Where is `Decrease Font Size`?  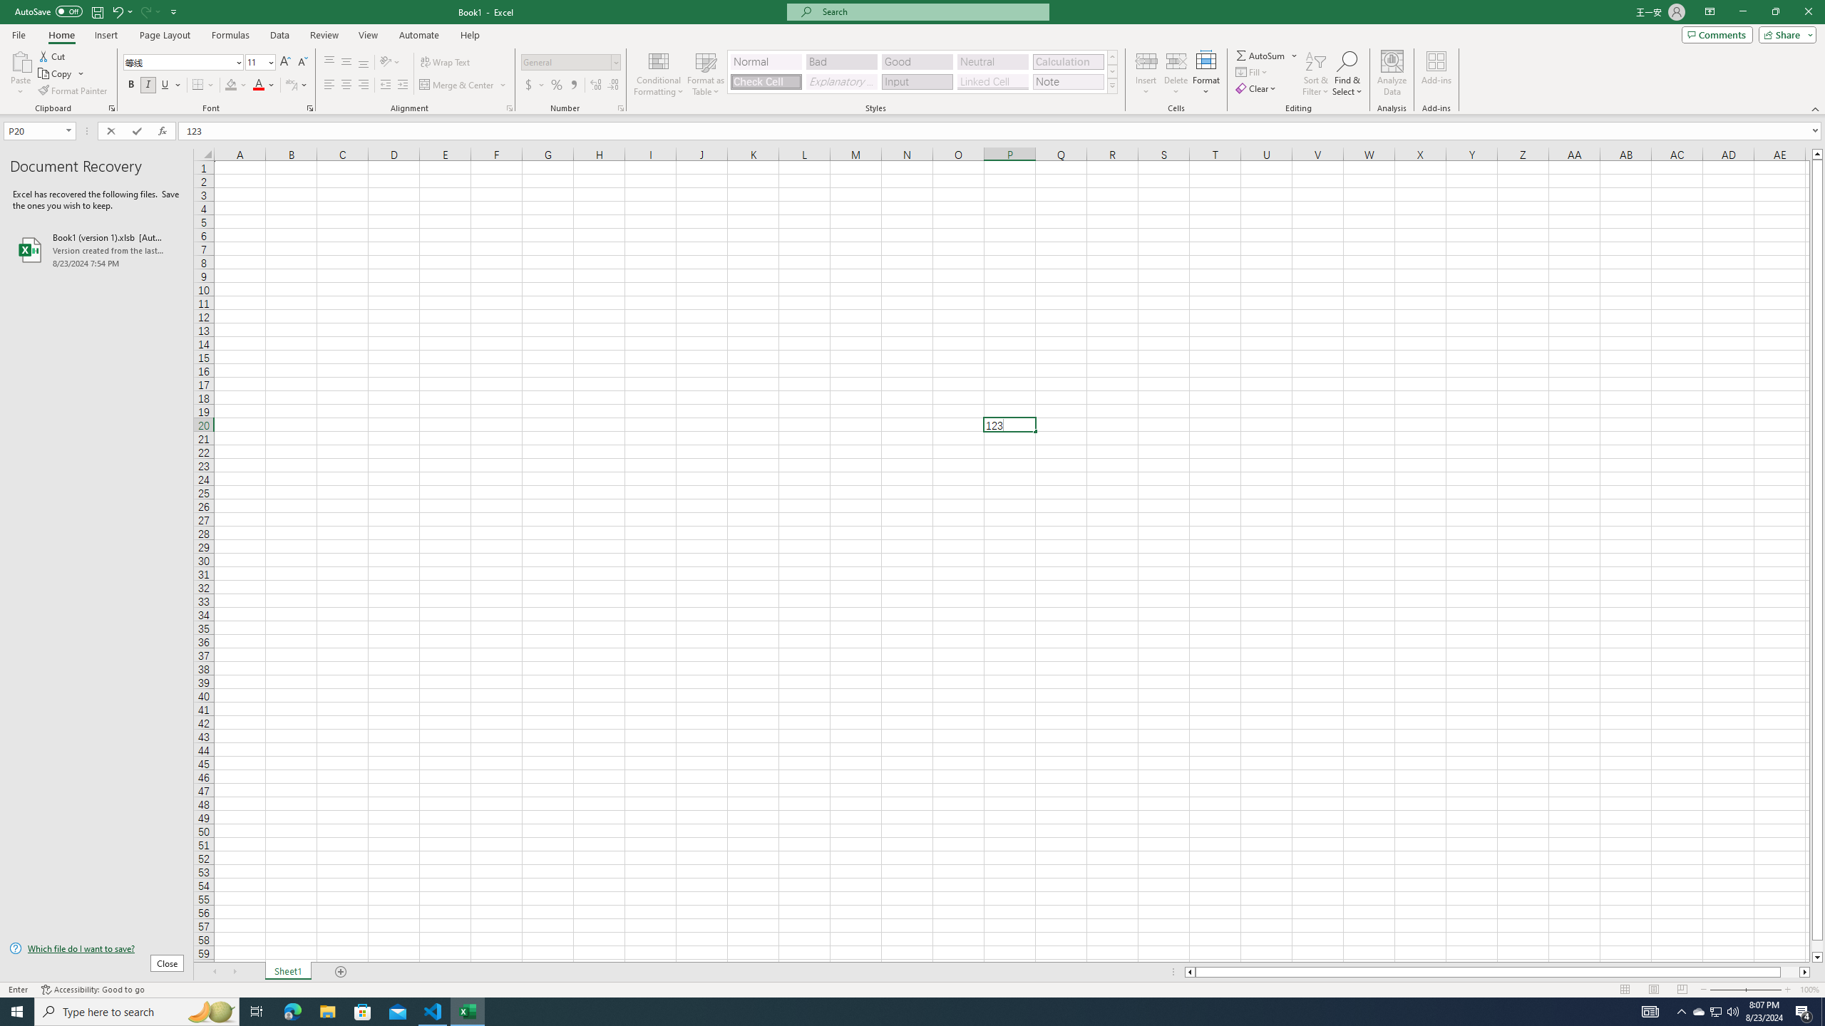 Decrease Font Size is located at coordinates (302, 63).